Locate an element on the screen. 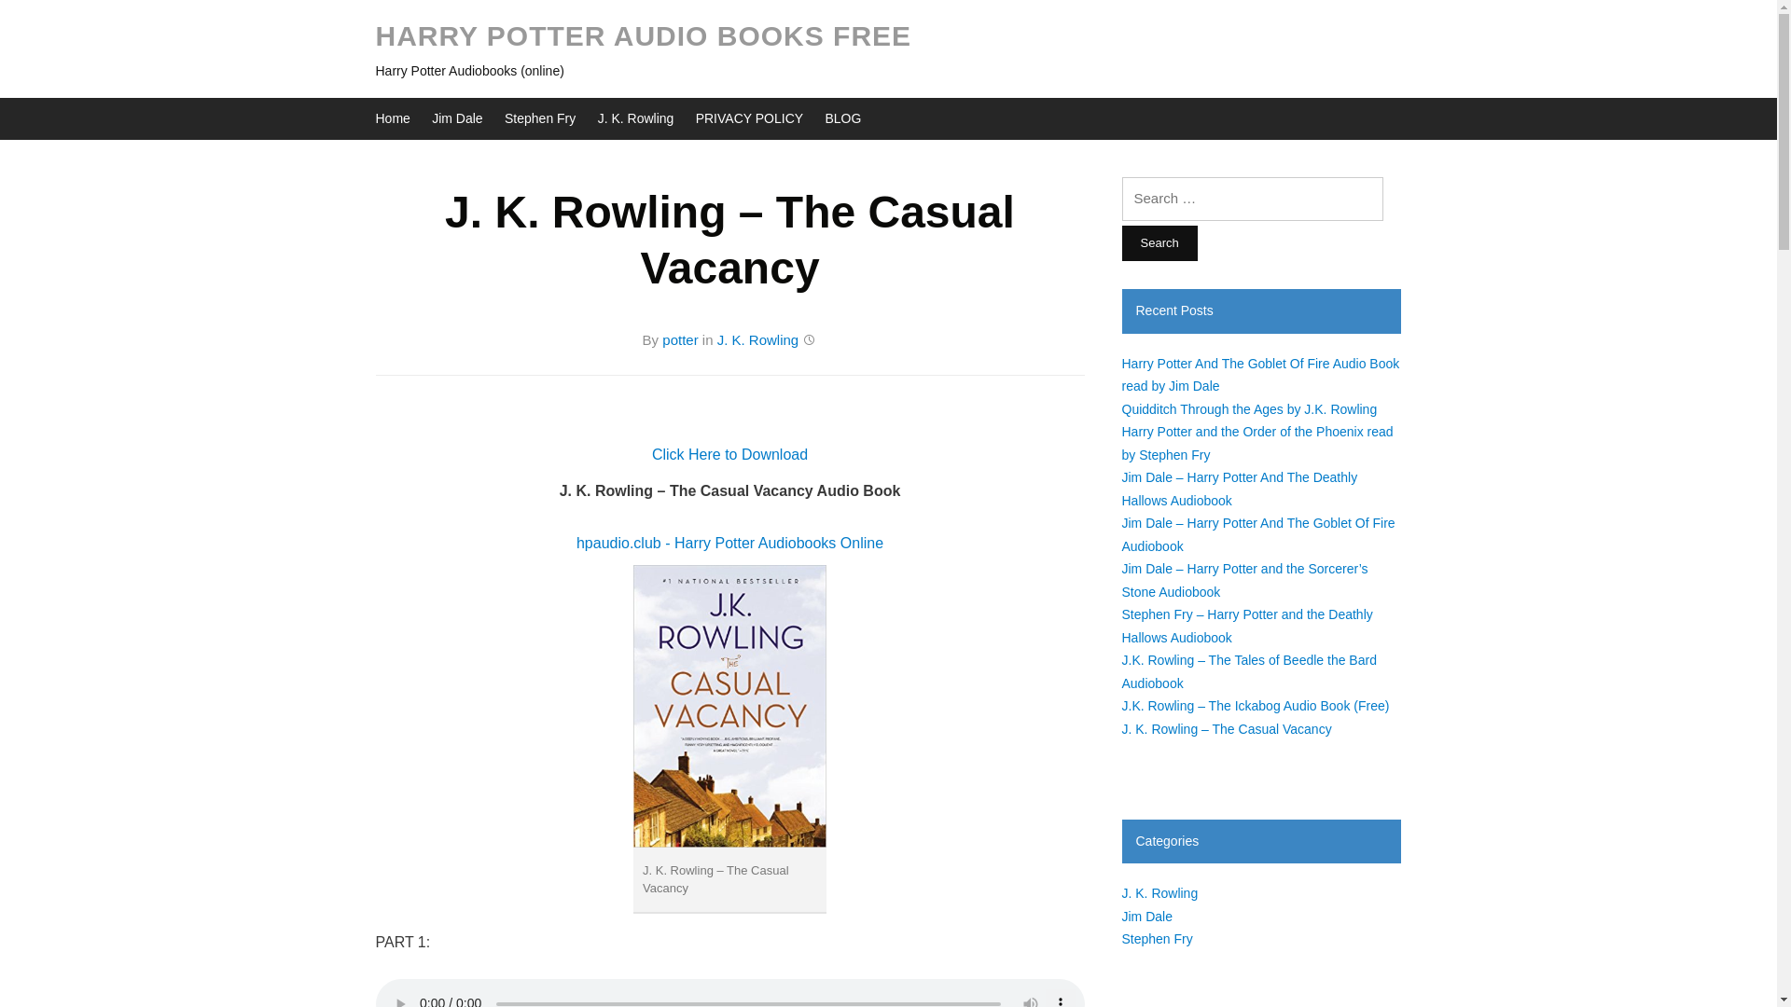 The width and height of the screenshot is (1791, 1007). HARRY POTTER AUDIO BOOKS FREE is located at coordinates (643, 35).